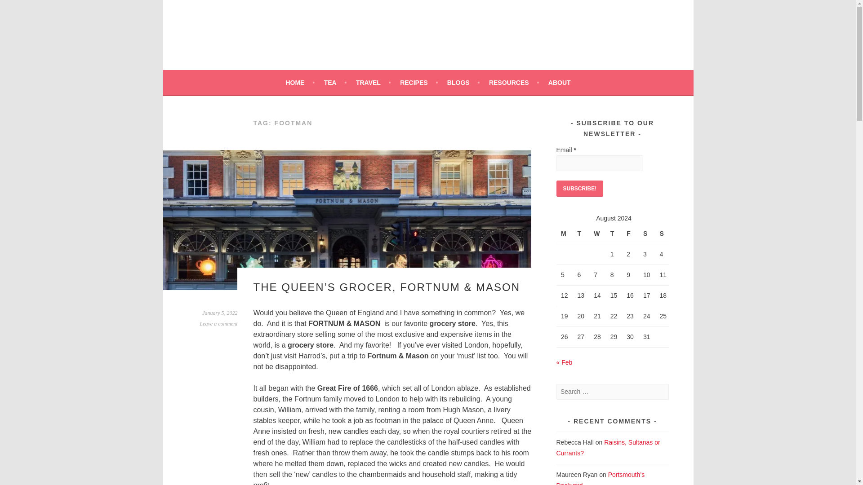  What do you see at coordinates (514, 82) in the screenshot?
I see `RESOURCES` at bounding box center [514, 82].